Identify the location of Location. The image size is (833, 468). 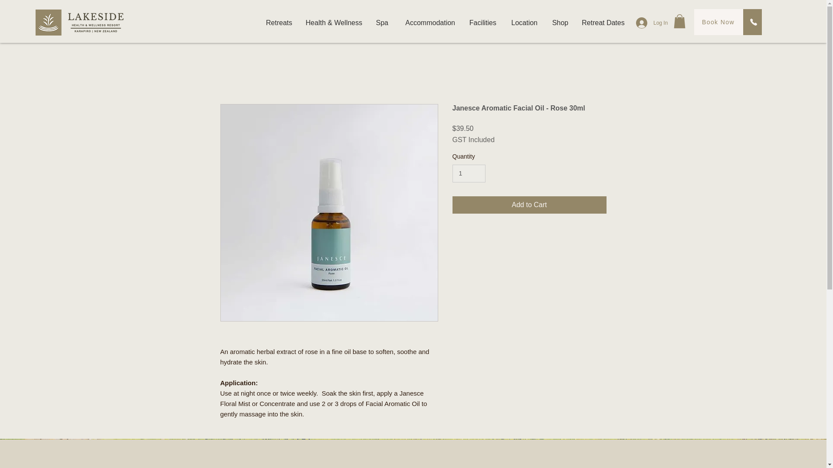
(523, 23).